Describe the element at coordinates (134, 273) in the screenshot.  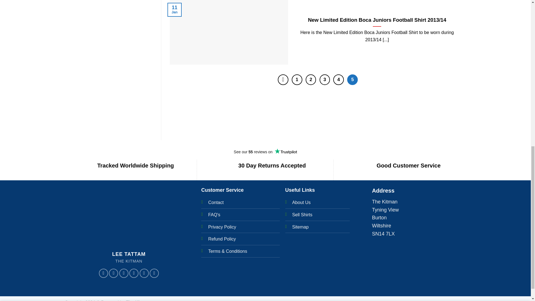
I see `Send us an email` at that location.